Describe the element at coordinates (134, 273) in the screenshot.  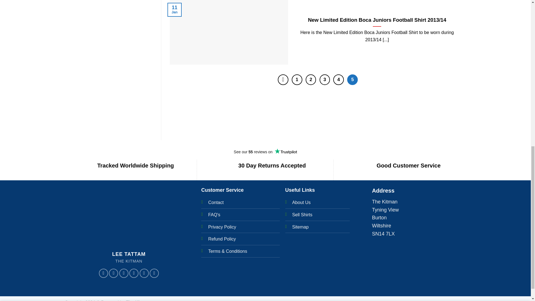
I see `Send us an email` at that location.